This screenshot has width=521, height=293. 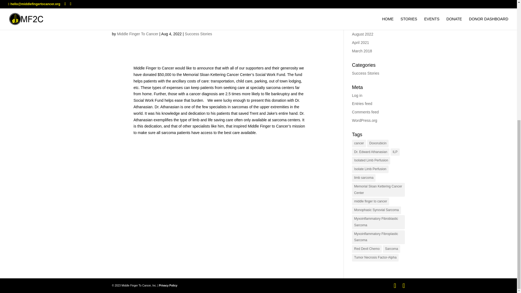 What do you see at coordinates (363, 34) in the screenshot?
I see `August 2022` at bounding box center [363, 34].